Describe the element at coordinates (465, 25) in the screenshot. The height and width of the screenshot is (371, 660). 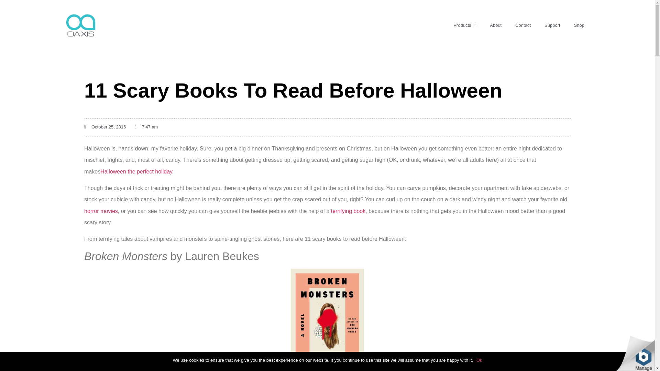
I see `Products` at that location.